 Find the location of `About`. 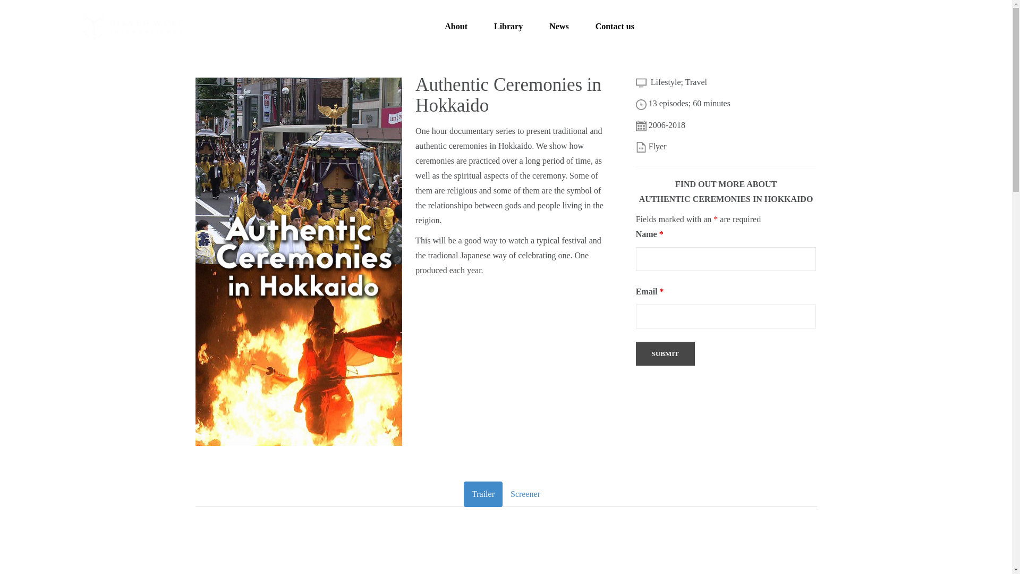

About is located at coordinates (456, 27).